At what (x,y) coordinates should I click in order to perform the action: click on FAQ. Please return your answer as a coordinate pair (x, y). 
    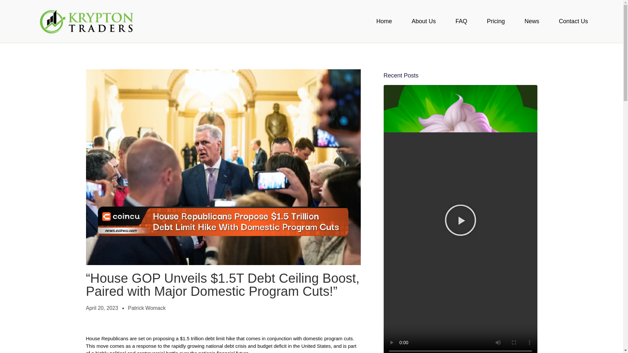
    Looking at the image, I should click on (461, 21).